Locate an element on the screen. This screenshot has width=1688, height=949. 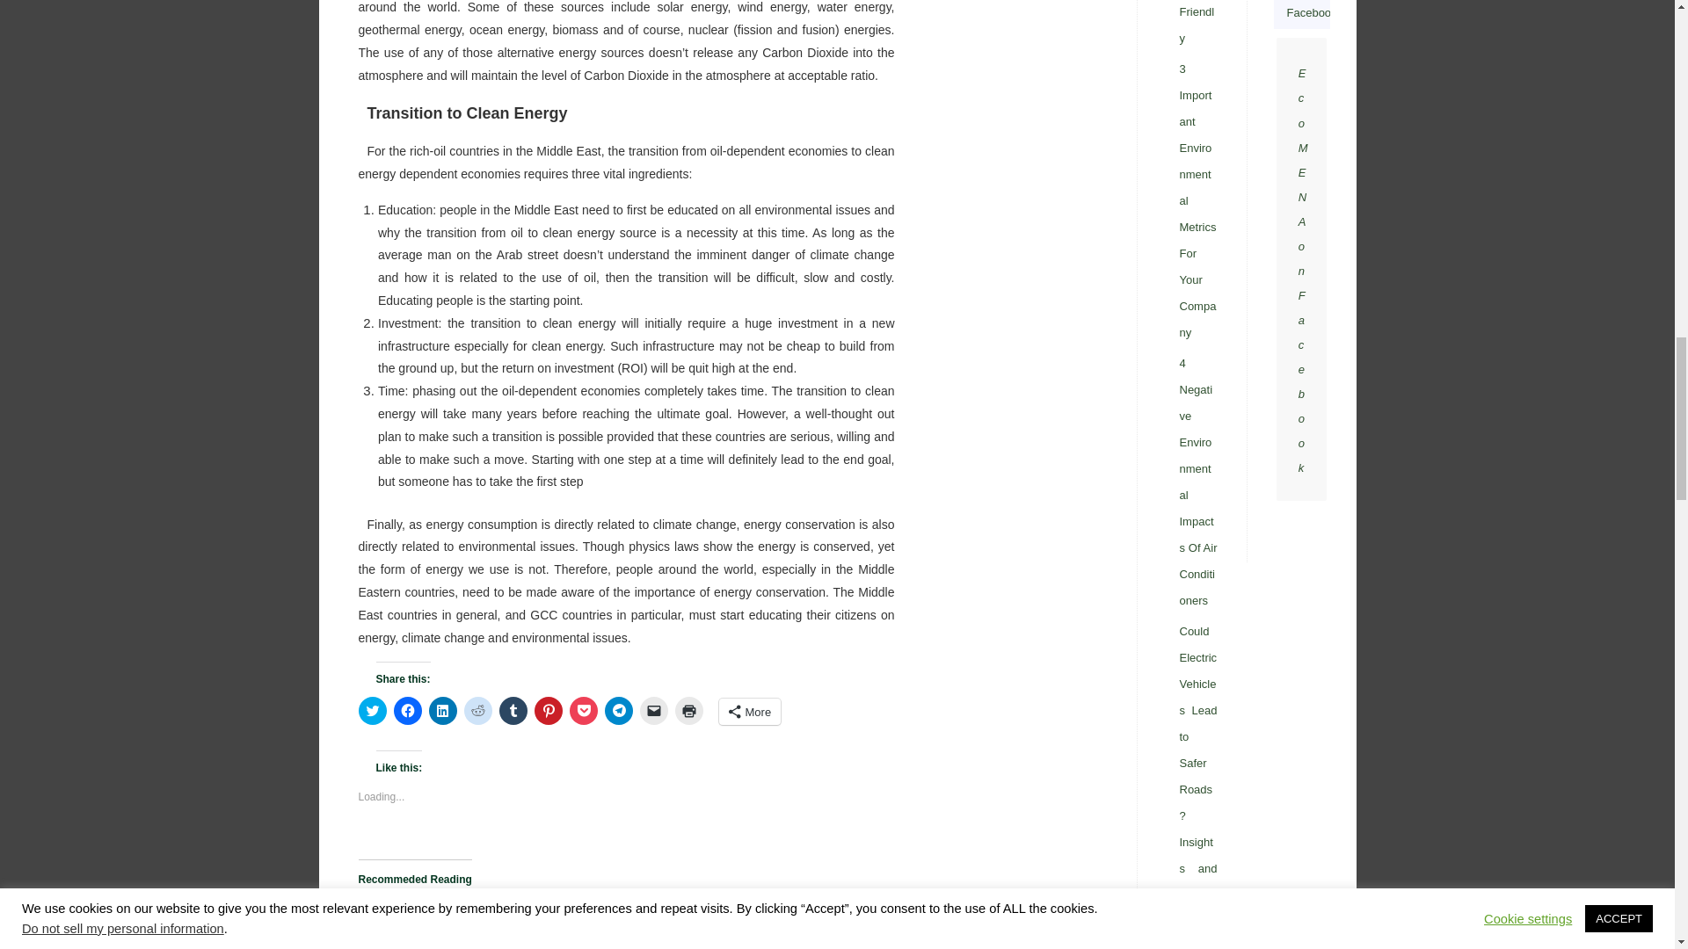
Click to share on Facebook is located at coordinates (408, 710).